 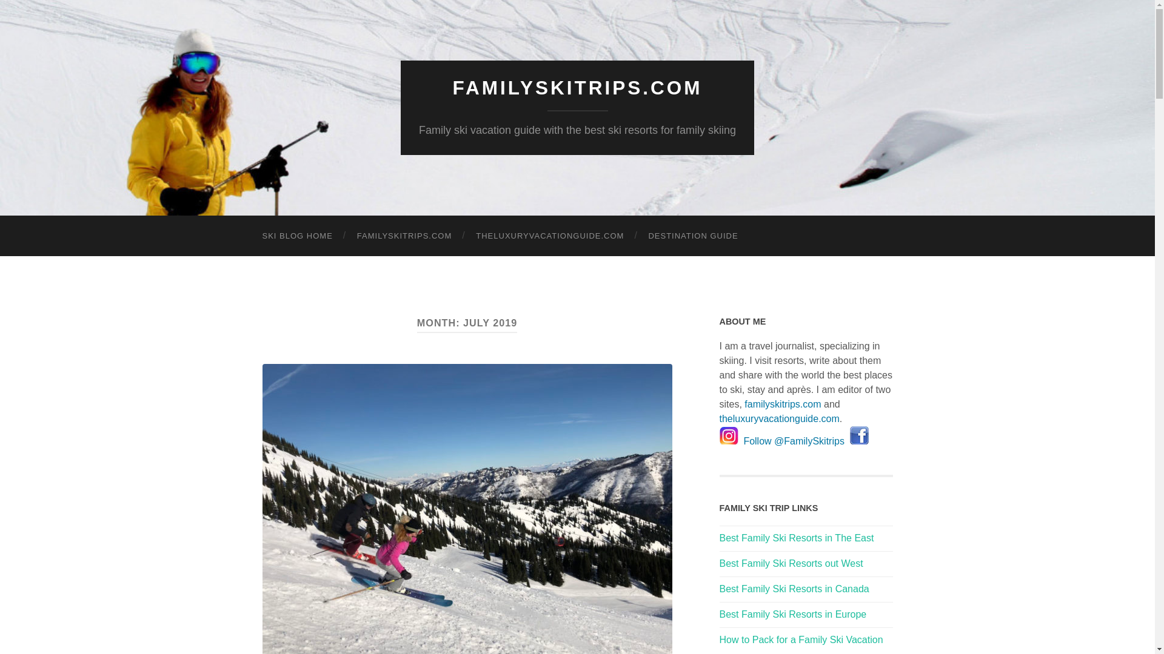 I want to click on THELUXURYVACATIONGUIDE.COM, so click(x=549, y=236).